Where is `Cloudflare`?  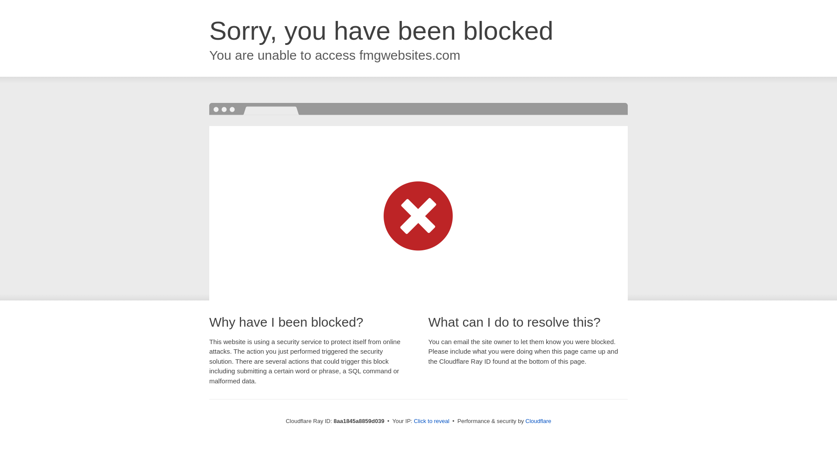 Cloudflare is located at coordinates (538, 421).